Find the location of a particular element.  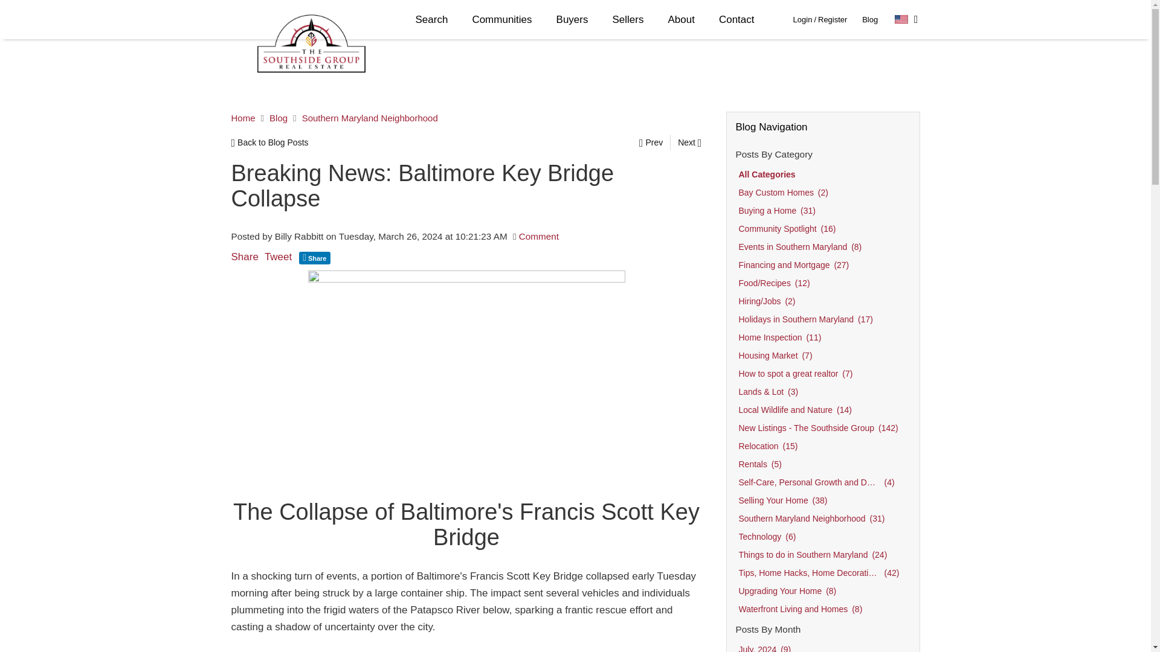

Buyers is located at coordinates (572, 19).